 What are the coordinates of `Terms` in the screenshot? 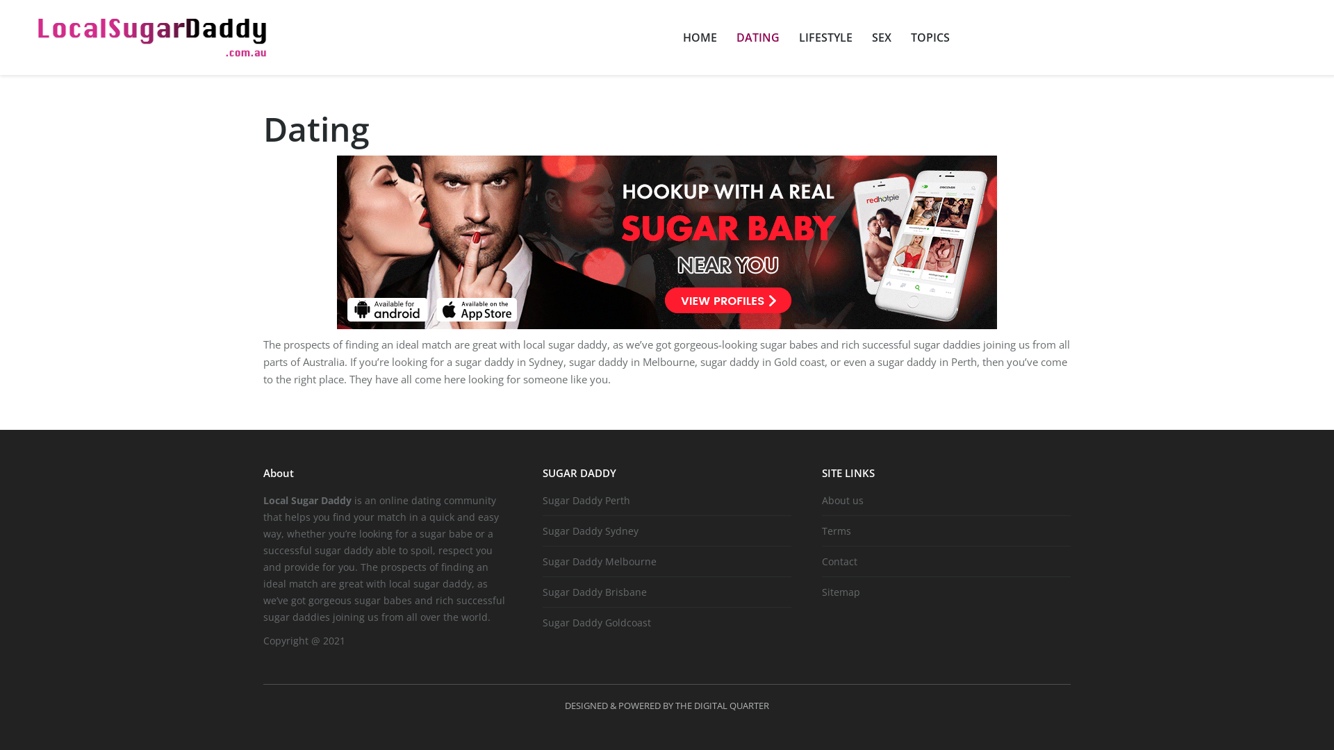 It's located at (842, 531).